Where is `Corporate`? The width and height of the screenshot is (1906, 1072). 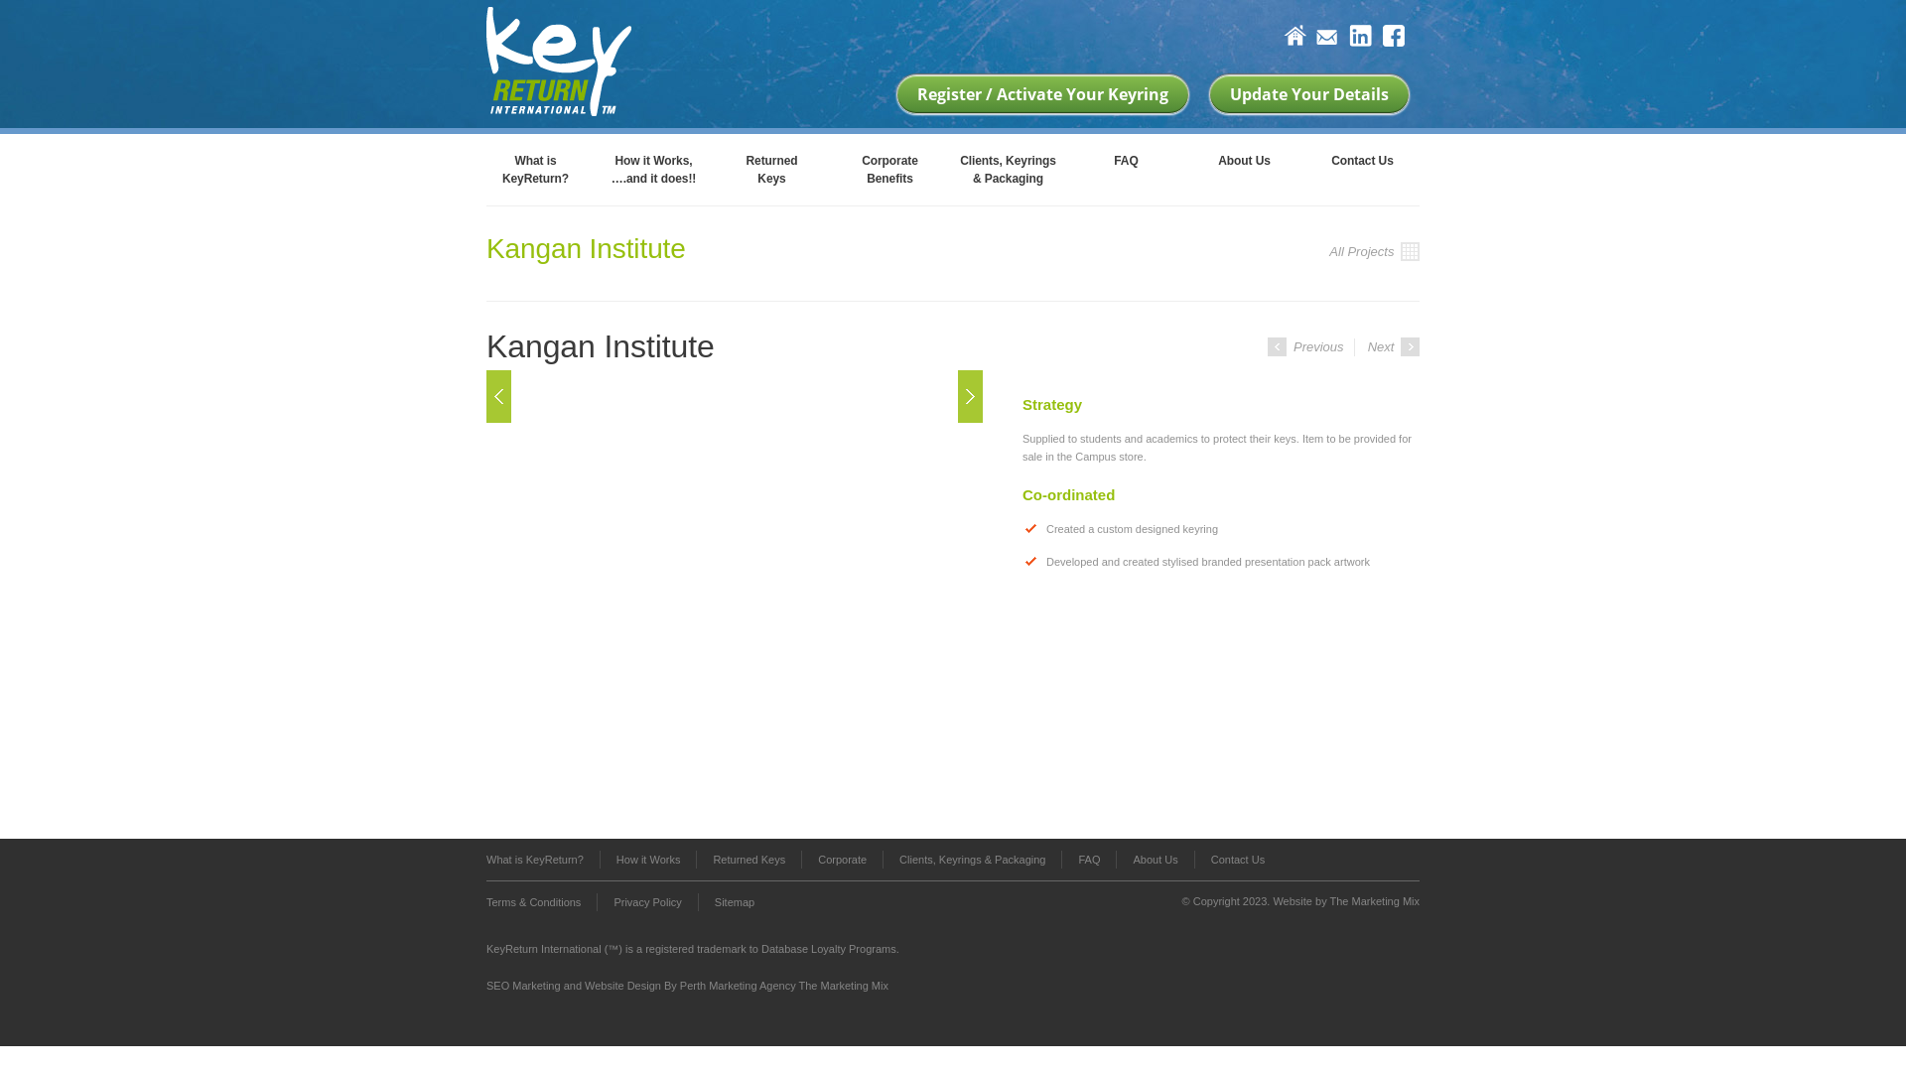
Corporate is located at coordinates (842, 860).